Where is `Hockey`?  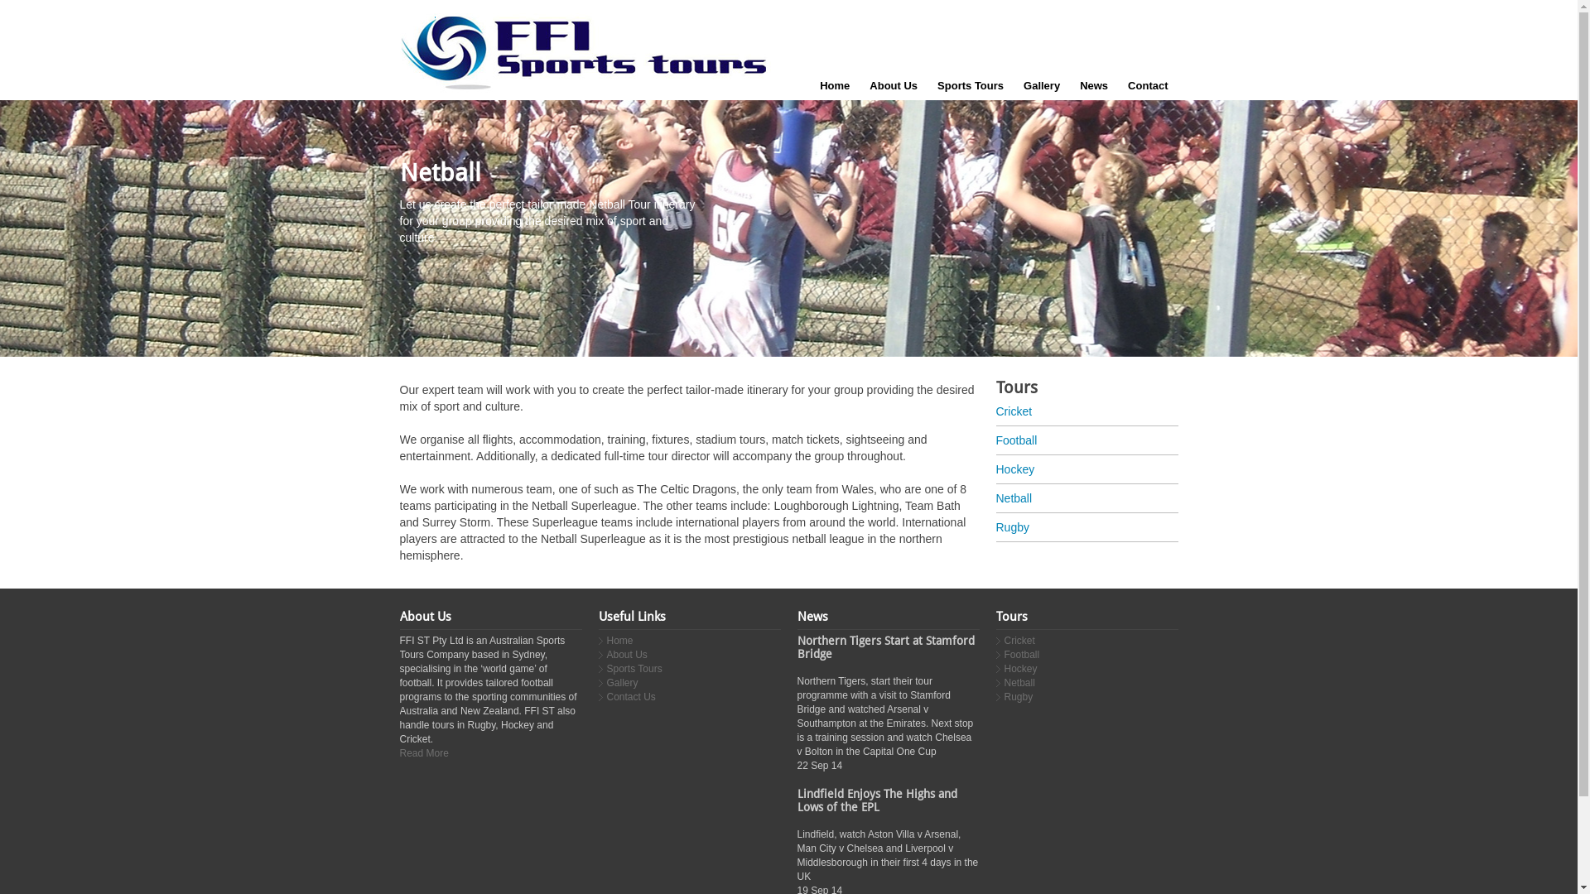
Hockey is located at coordinates (1086, 469).